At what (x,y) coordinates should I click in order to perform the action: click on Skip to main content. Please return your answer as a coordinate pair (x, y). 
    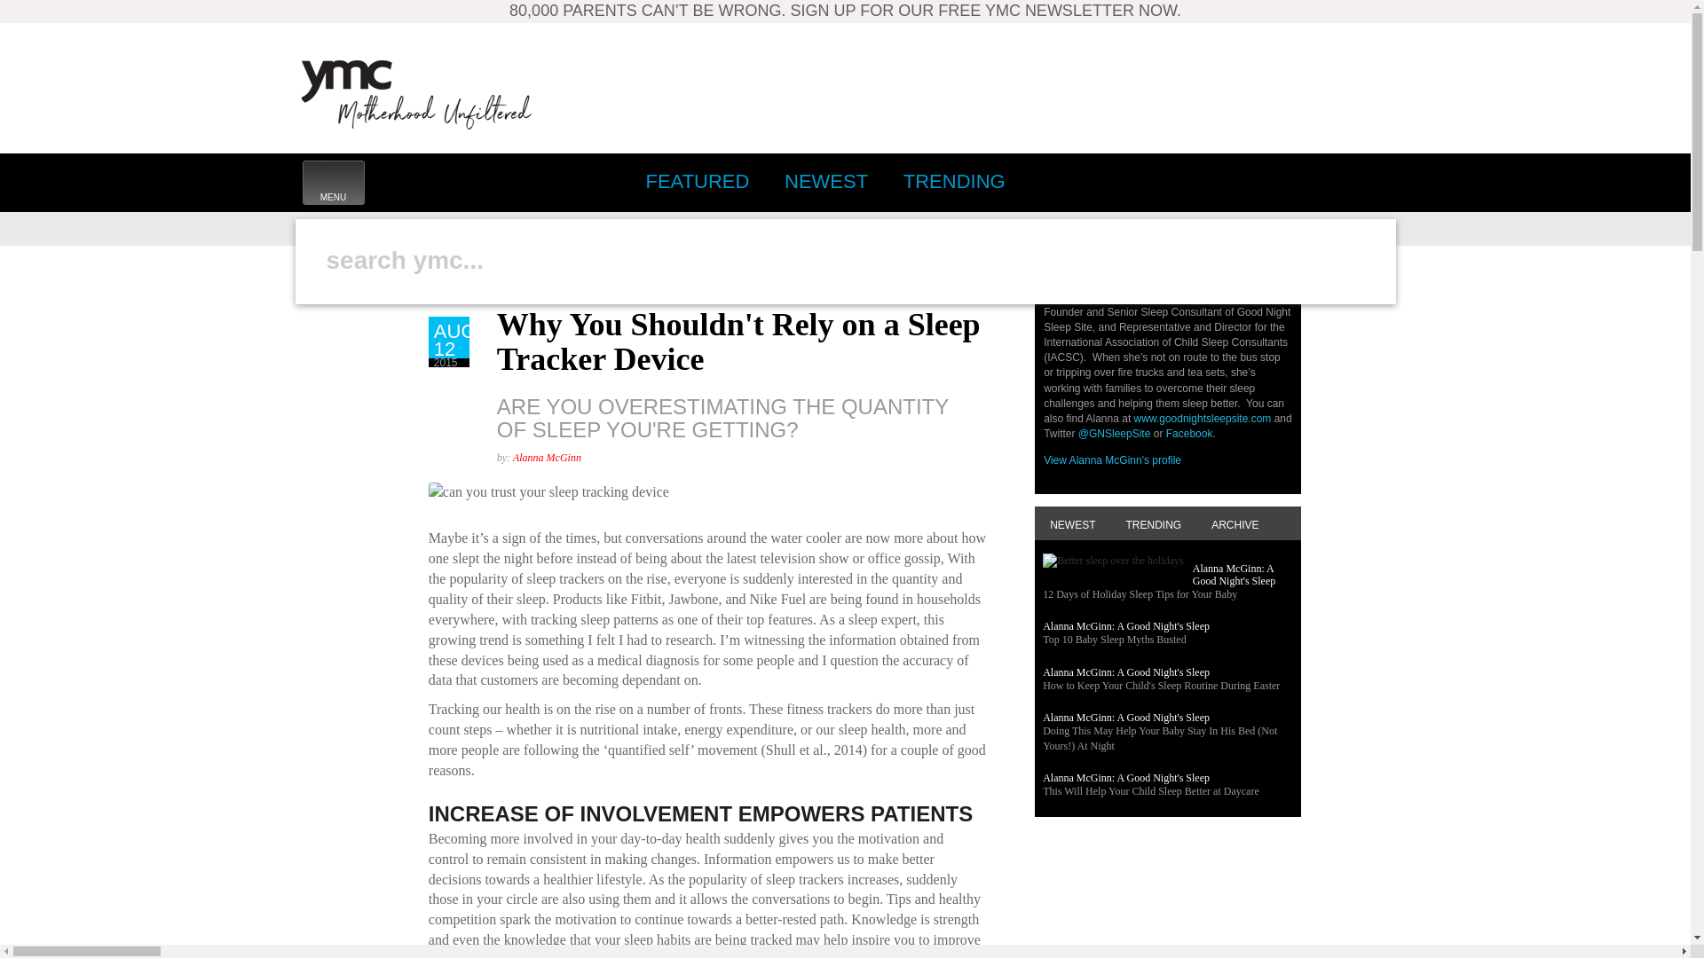
    Looking at the image, I should click on (322, 323).